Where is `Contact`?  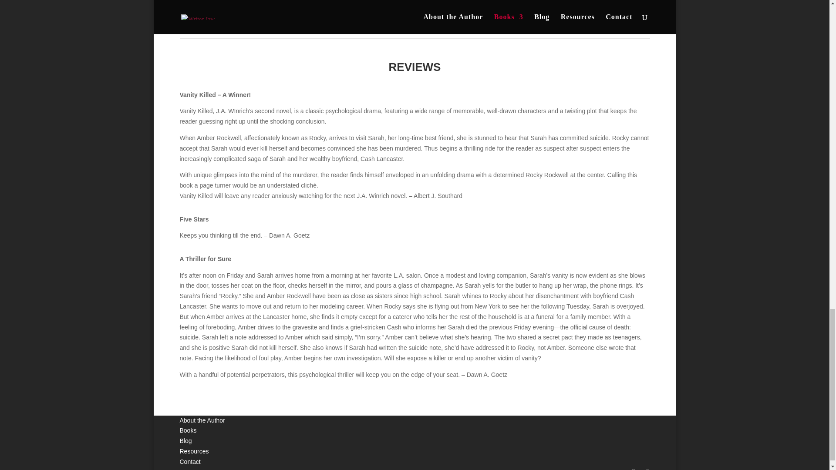 Contact is located at coordinates (190, 462).